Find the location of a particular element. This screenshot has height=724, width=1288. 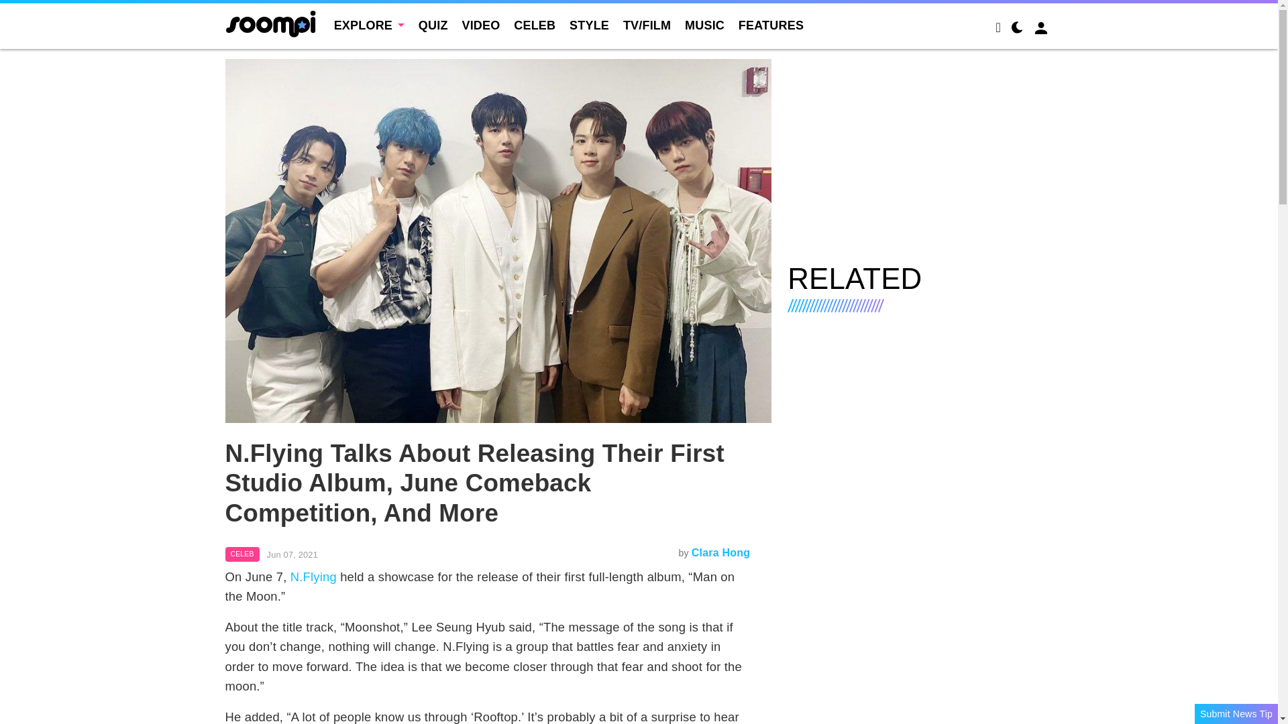

CELEB is located at coordinates (534, 25).